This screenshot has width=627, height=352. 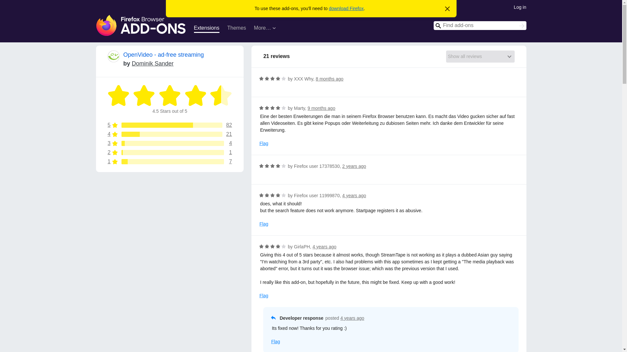 What do you see at coordinates (206, 29) in the screenshot?
I see `Extensions` at bounding box center [206, 29].